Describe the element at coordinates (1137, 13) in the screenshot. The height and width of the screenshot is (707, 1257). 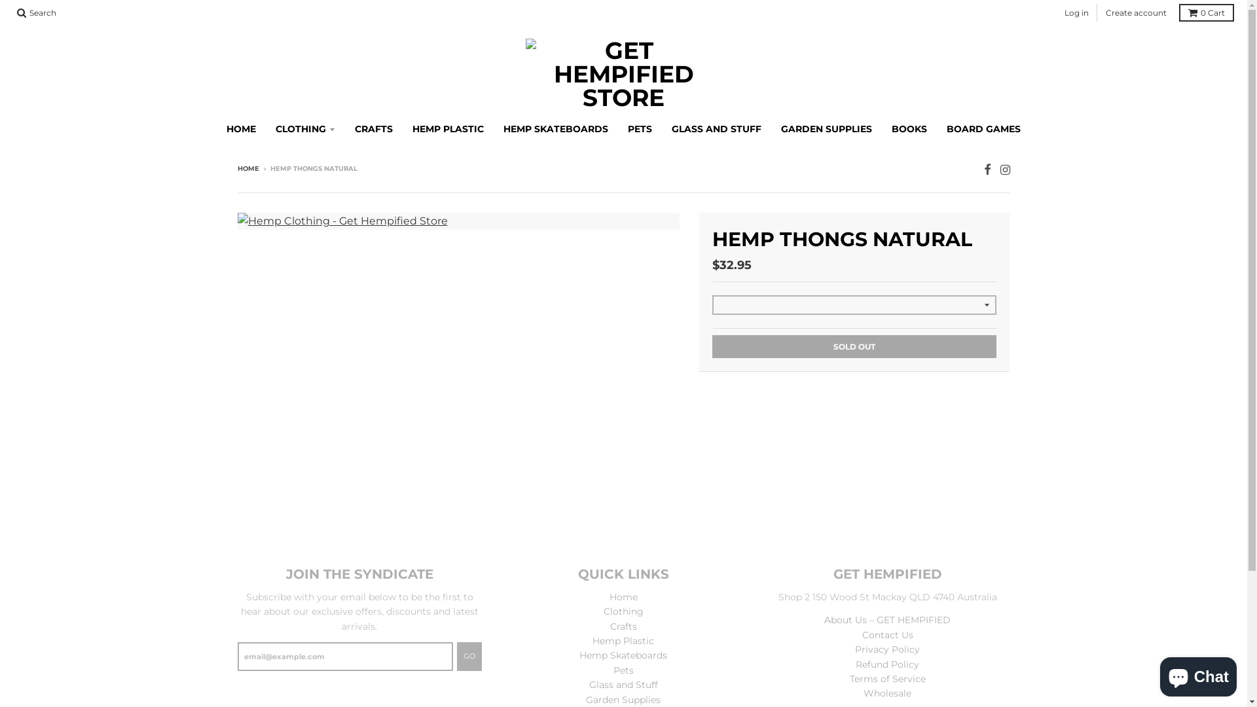
I see `Create account` at that location.